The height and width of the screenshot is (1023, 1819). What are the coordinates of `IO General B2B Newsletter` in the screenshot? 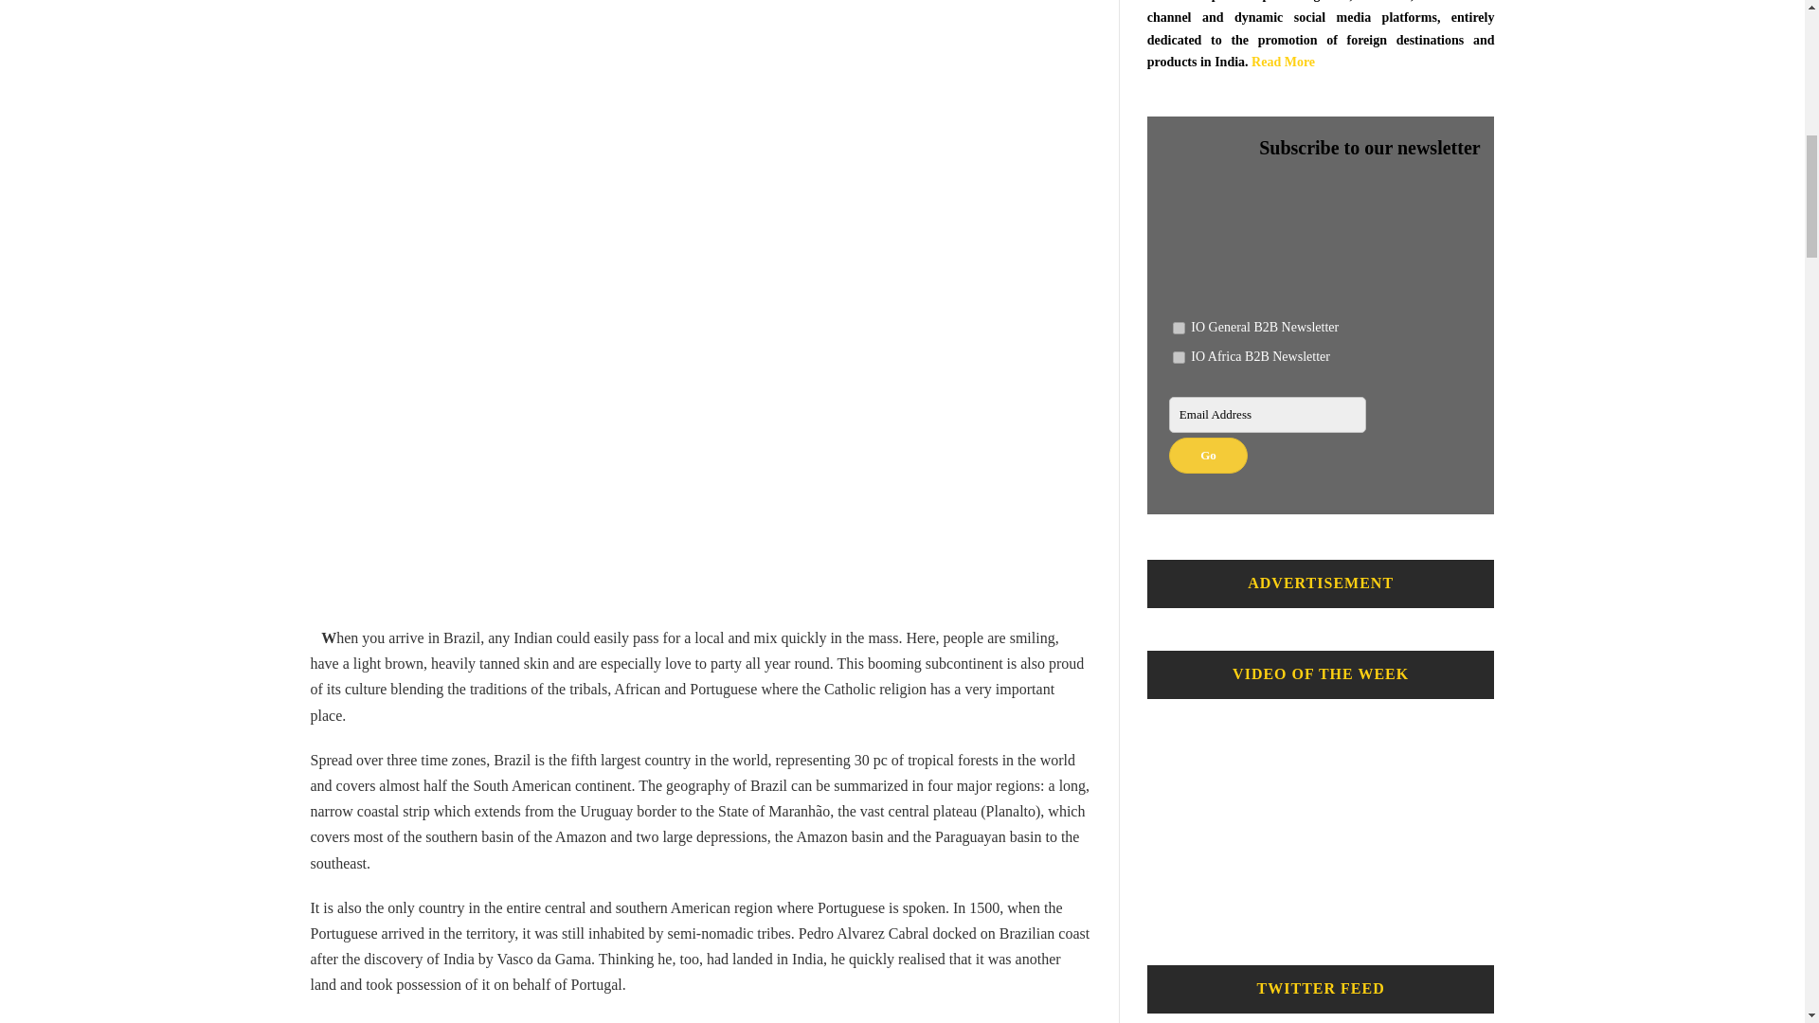 It's located at (1179, 328).